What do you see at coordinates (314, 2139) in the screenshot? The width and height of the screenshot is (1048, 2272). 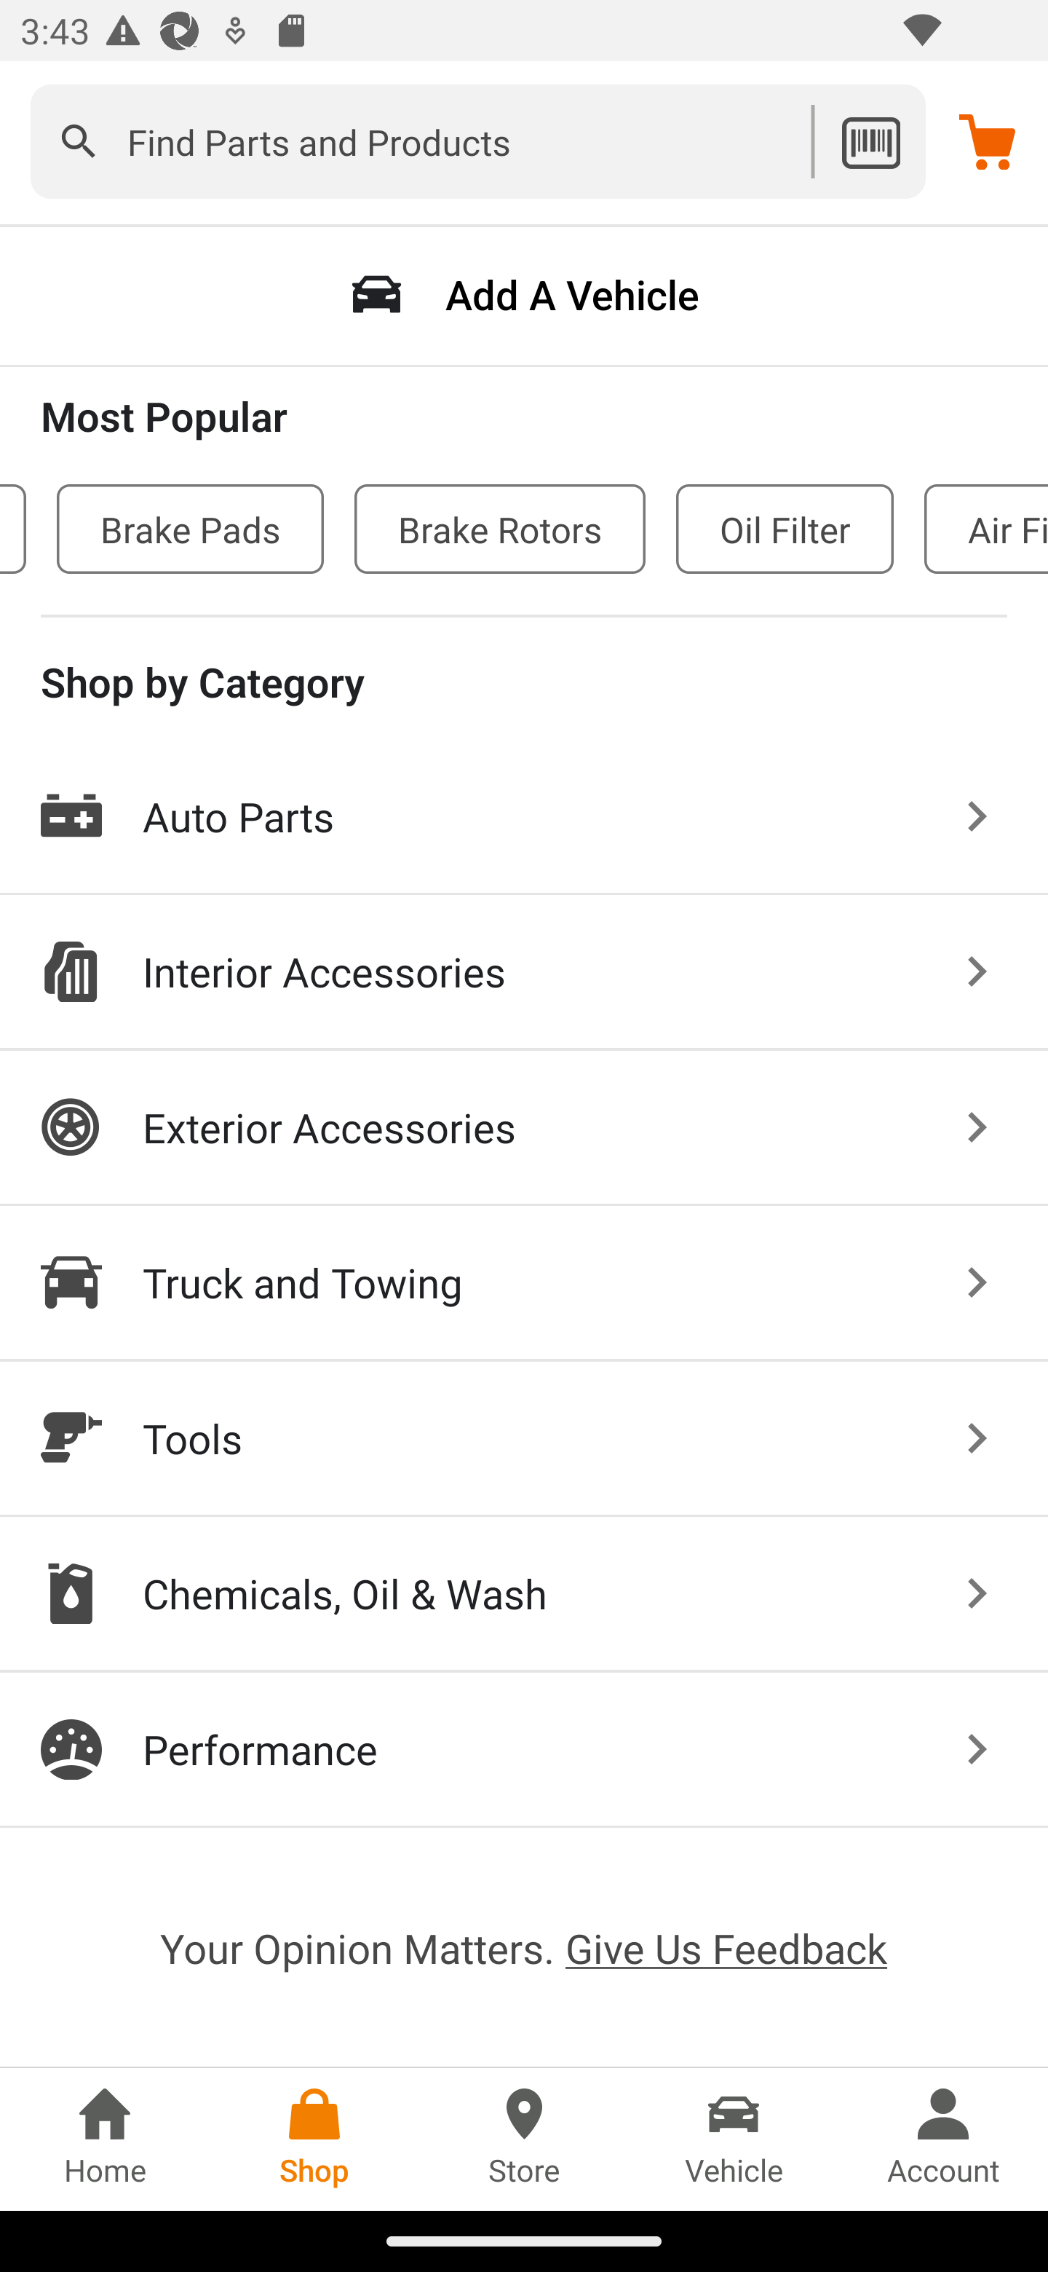 I see `Shop` at bounding box center [314, 2139].